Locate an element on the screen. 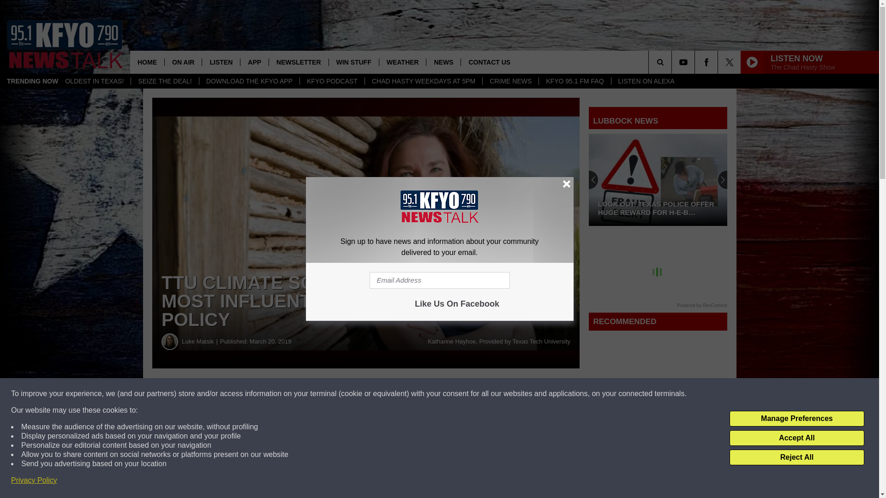 This screenshot has height=498, width=886. Reject All is located at coordinates (796, 457).